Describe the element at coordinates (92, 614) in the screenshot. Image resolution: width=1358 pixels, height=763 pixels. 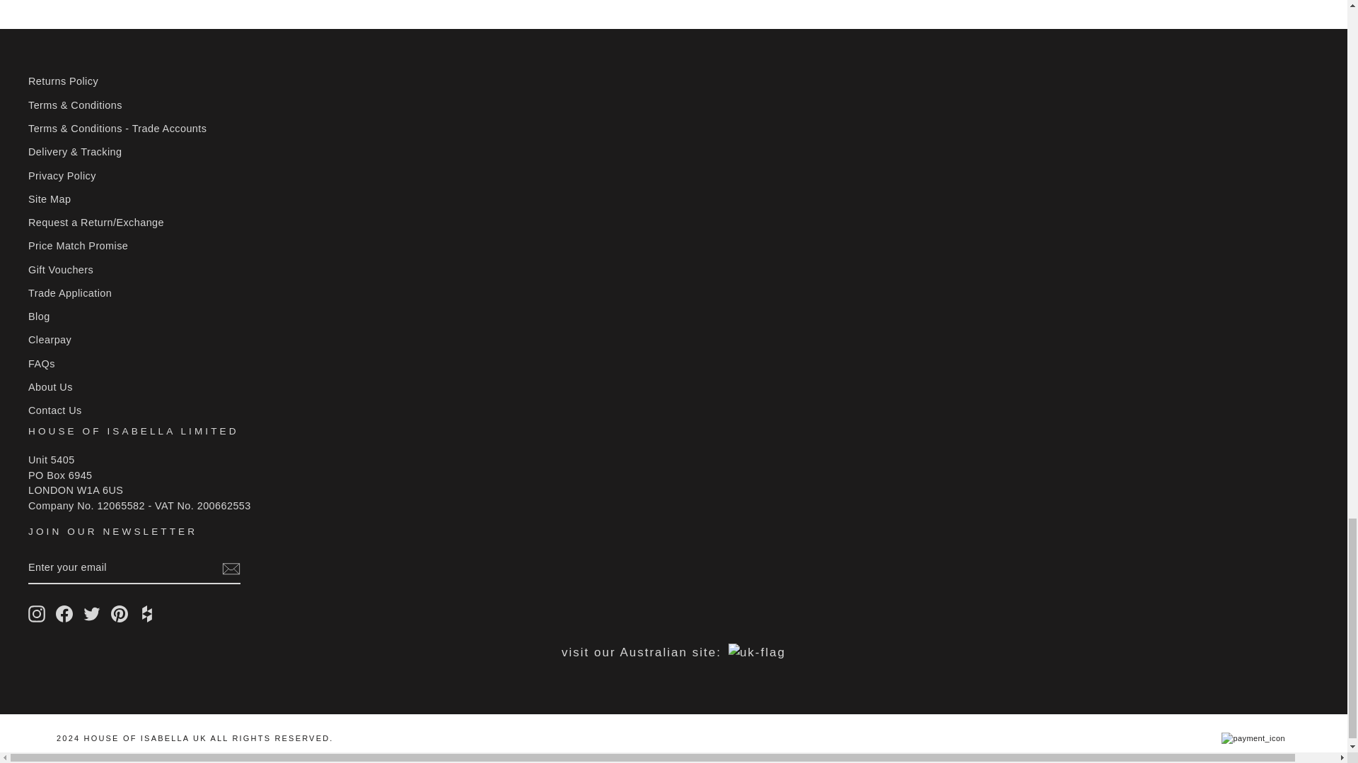
I see `House of Isabella UK on Twitter` at that location.